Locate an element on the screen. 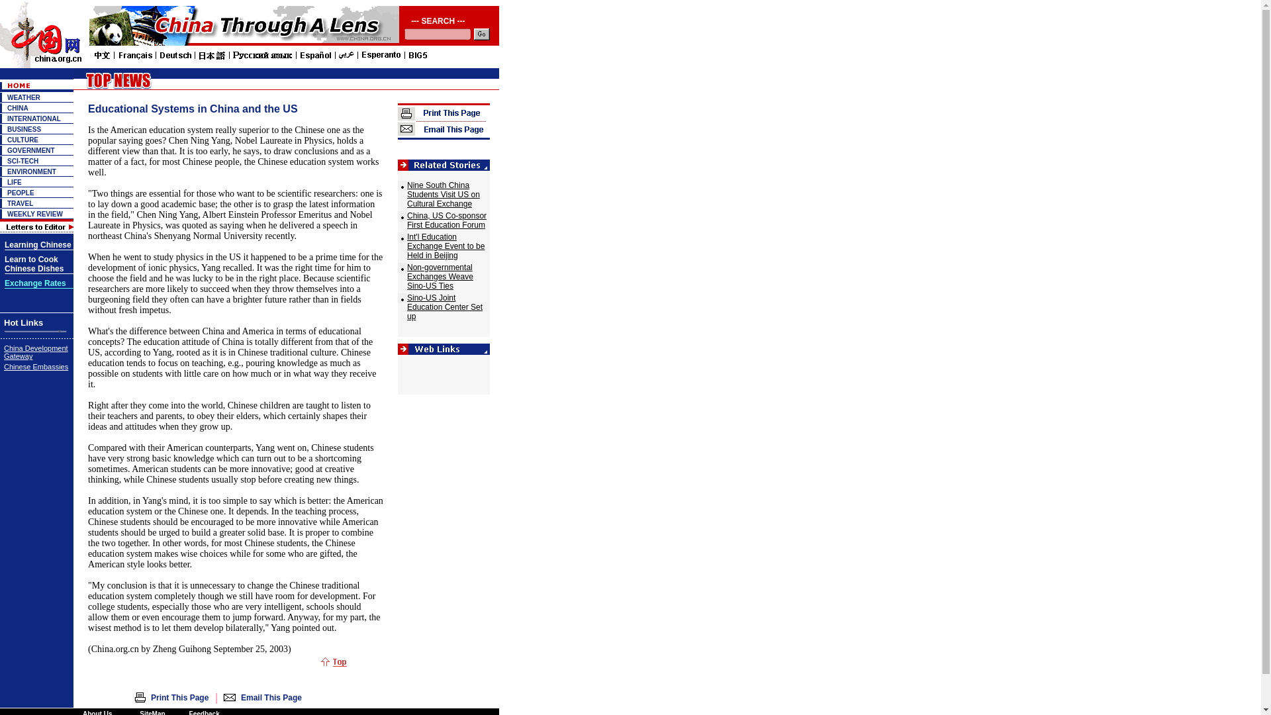 The height and width of the screenshot is (715, 1271). Email This Page is located at coordinates (271, 697).